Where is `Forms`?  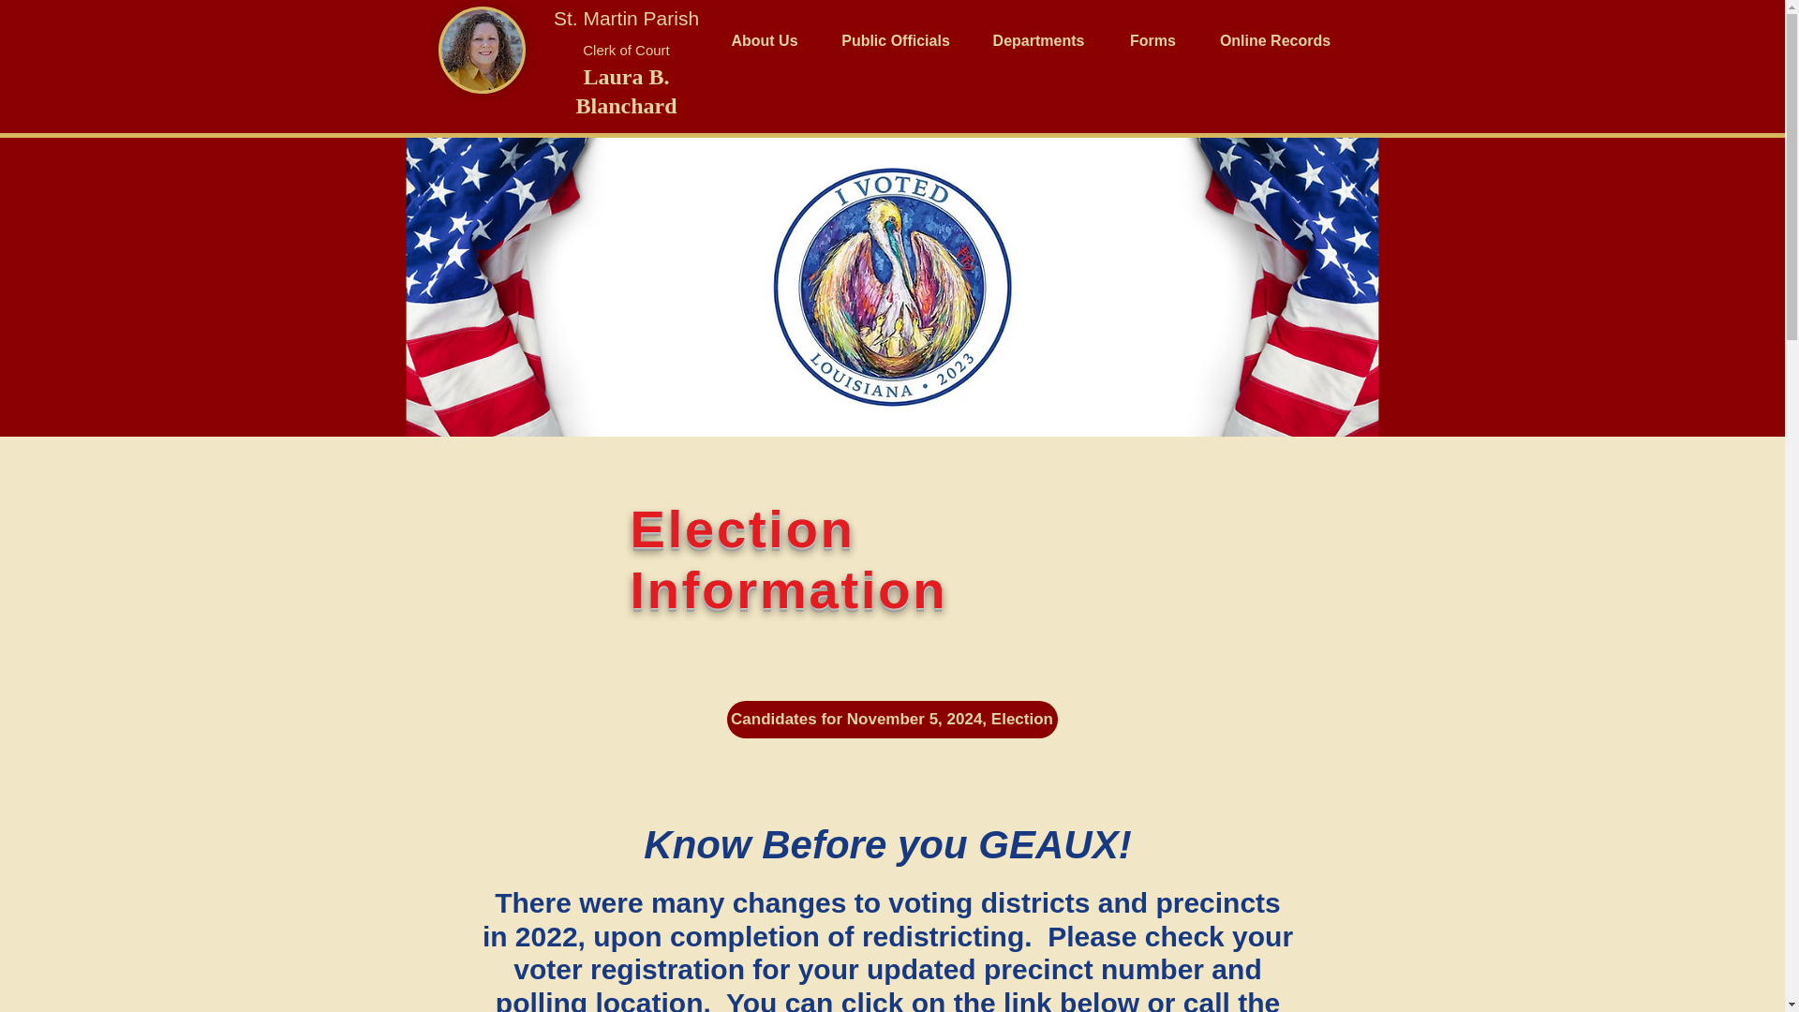 Forms is located at coordinates (1153, 41).